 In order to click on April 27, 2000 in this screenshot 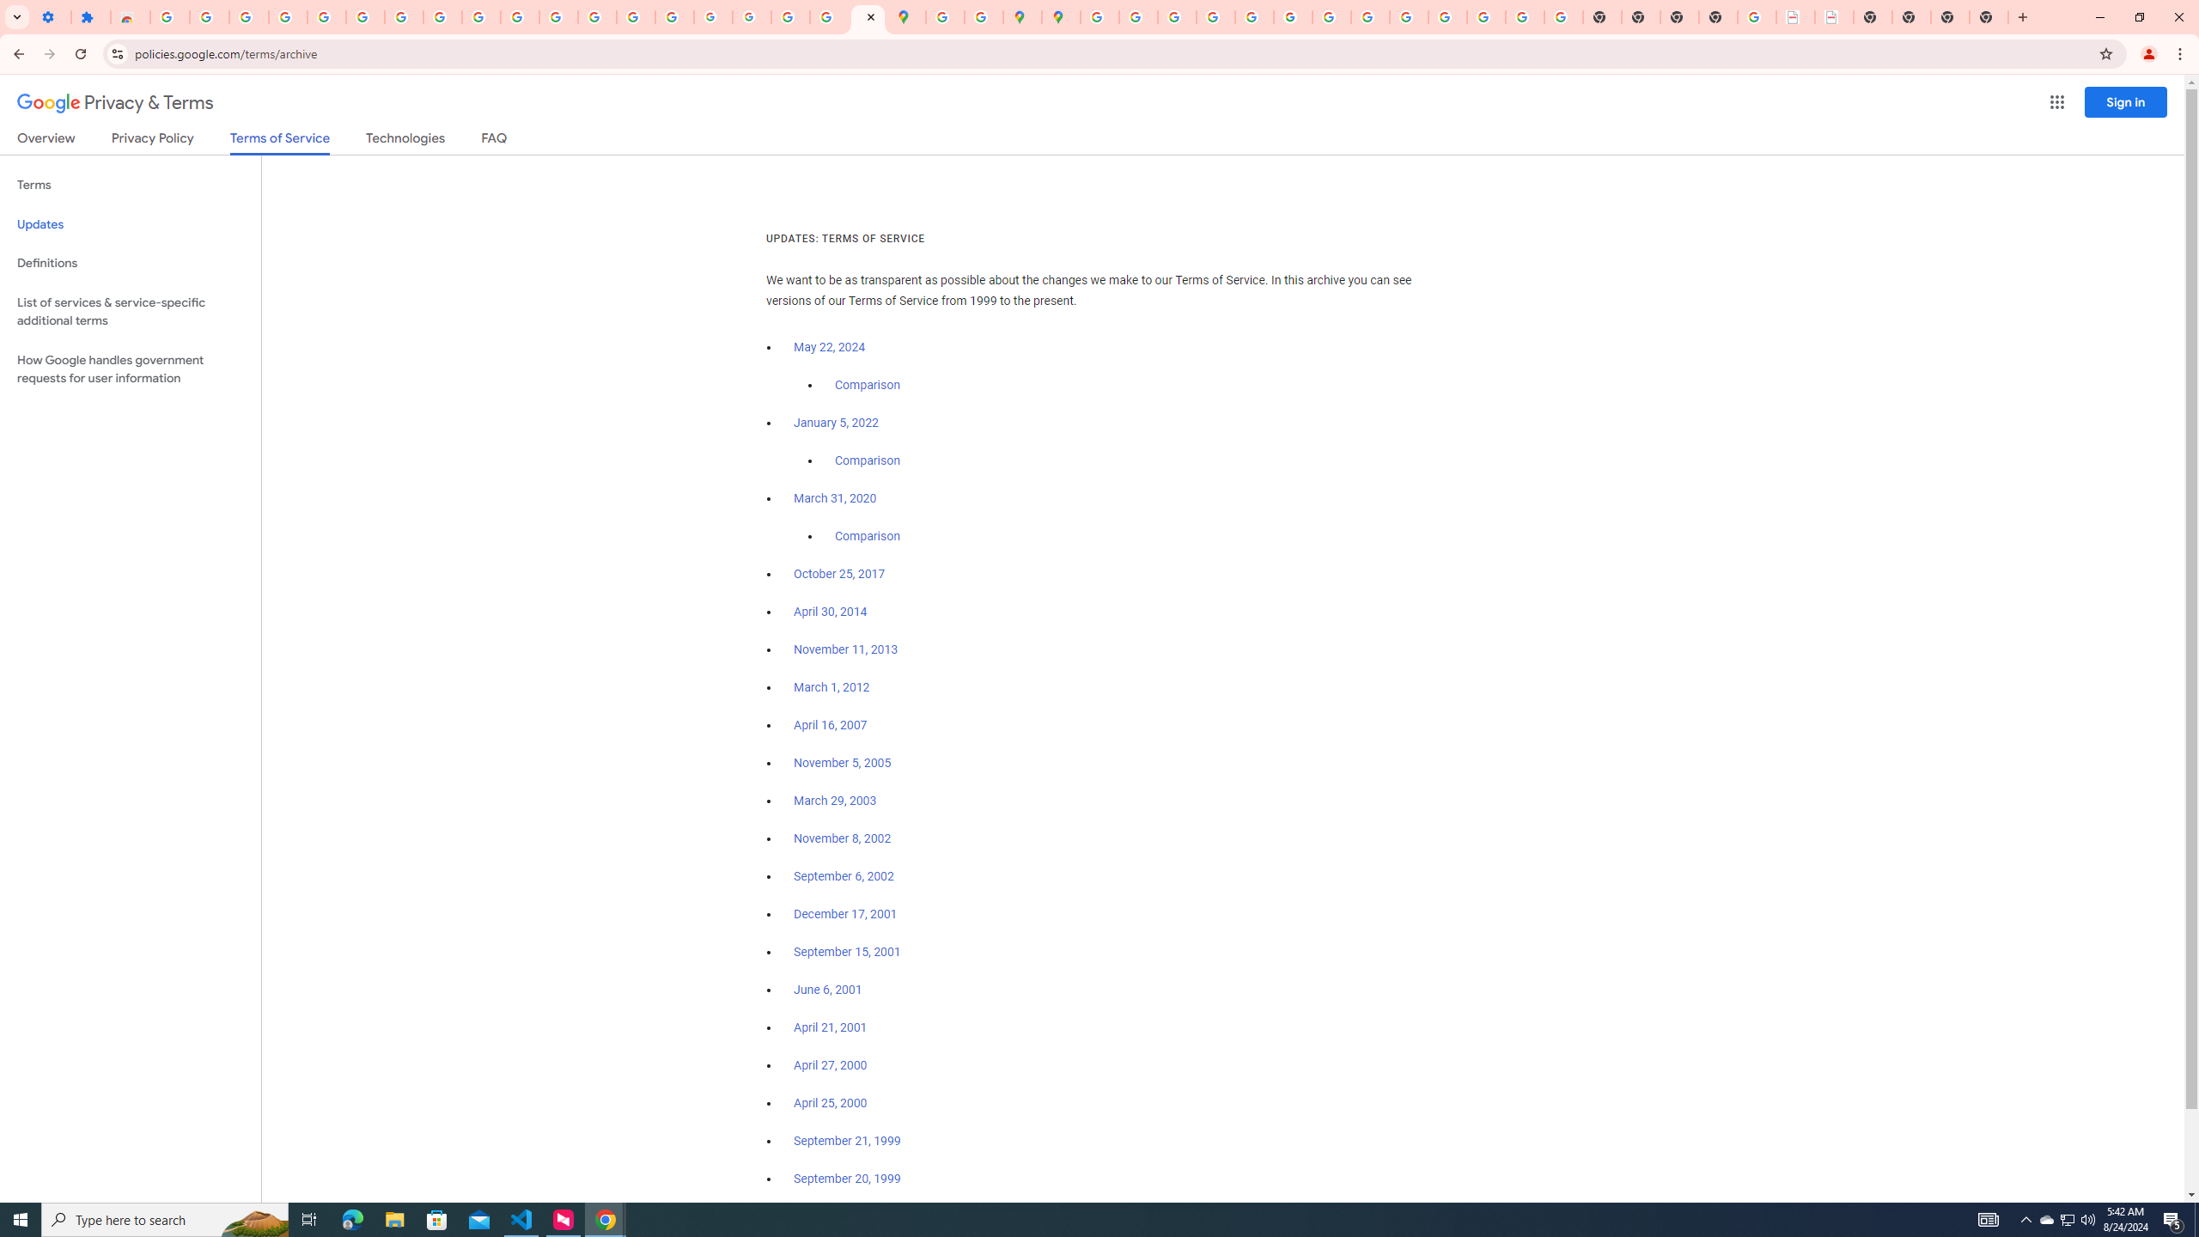, I will do `click(831, 1065)`.